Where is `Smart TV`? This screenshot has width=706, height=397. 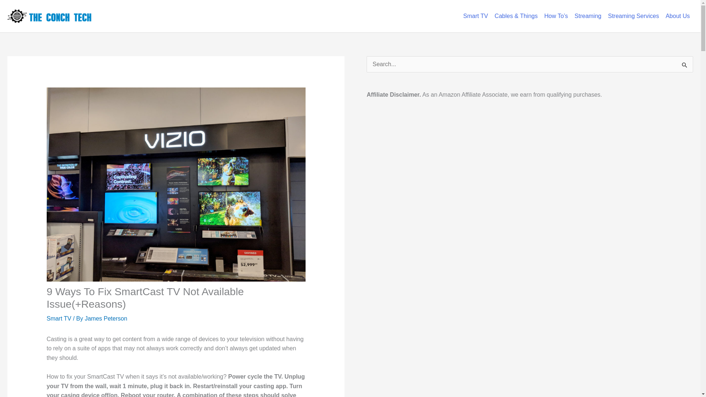 Smart TV is located at coordinates (59, 318).